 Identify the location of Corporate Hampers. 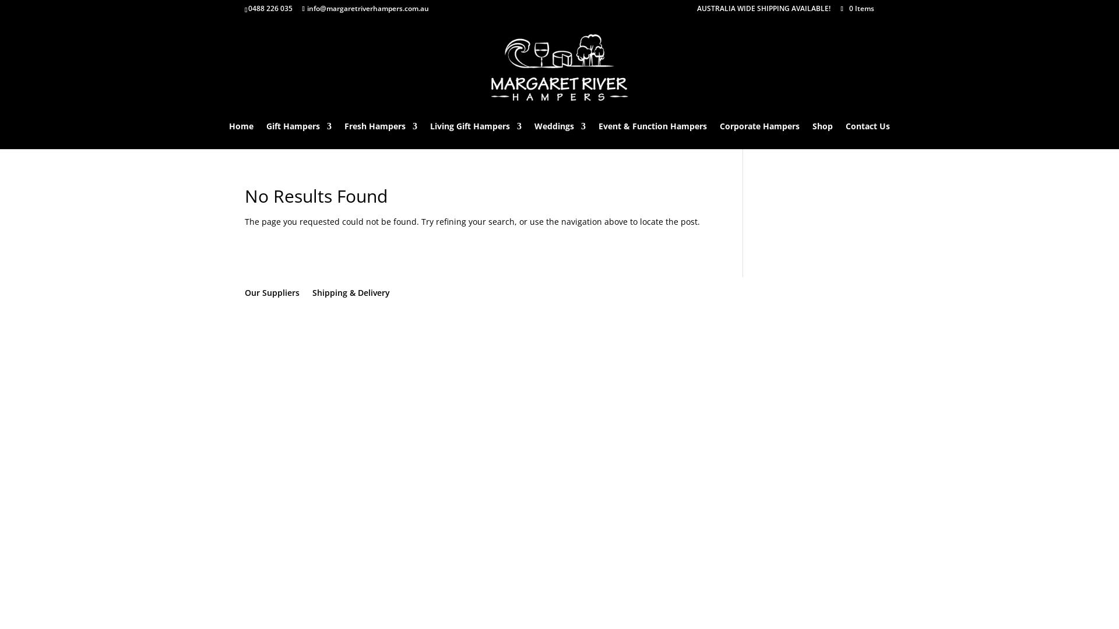
(760, 136).